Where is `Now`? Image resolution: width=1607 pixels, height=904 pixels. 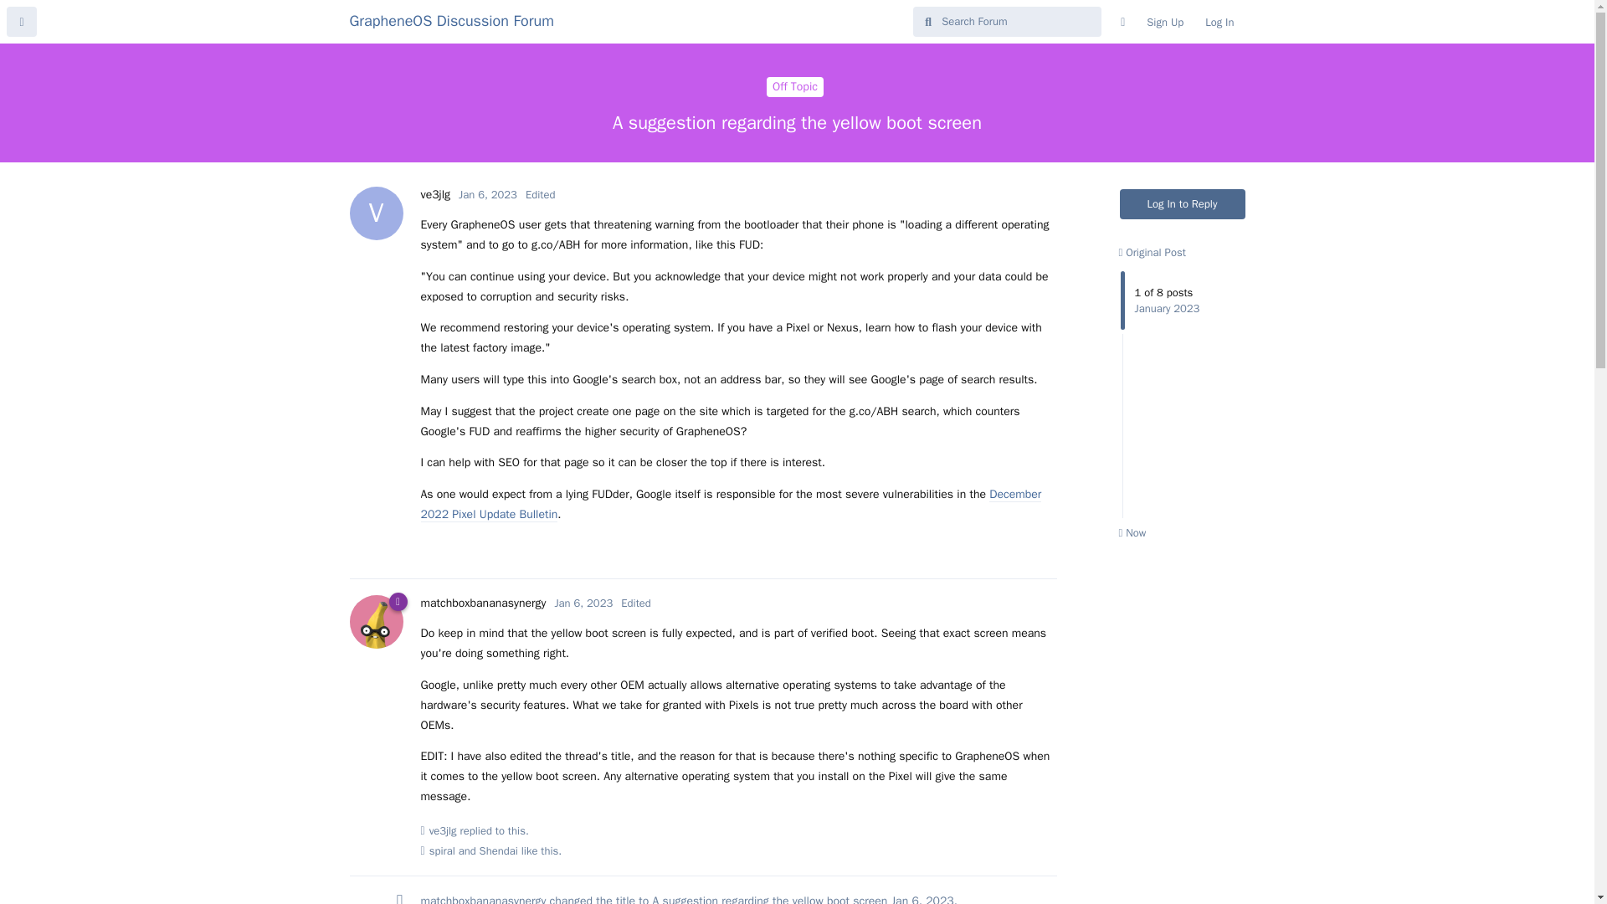 Now is located at coordinates (794, 86).